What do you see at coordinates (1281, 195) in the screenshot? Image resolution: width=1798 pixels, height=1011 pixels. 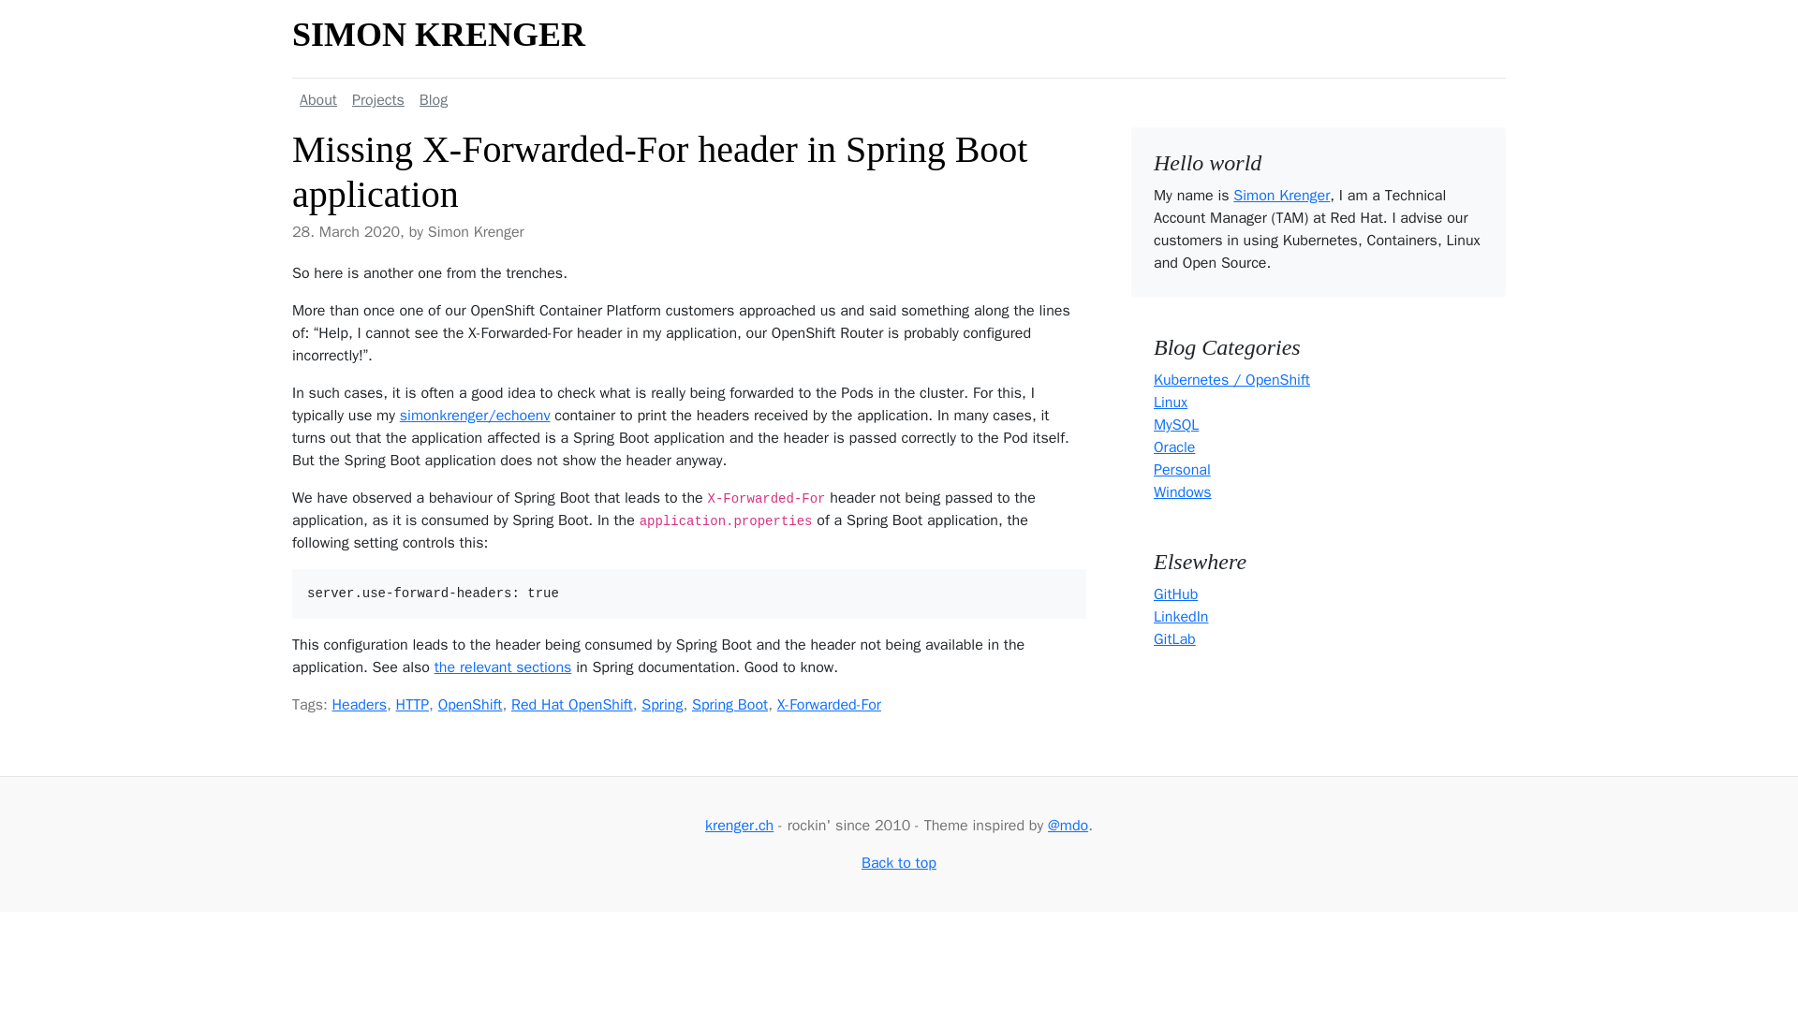 I see `Missing X-Forwarded-For header in Spring Boot application` at bounding box center [1281, 195].